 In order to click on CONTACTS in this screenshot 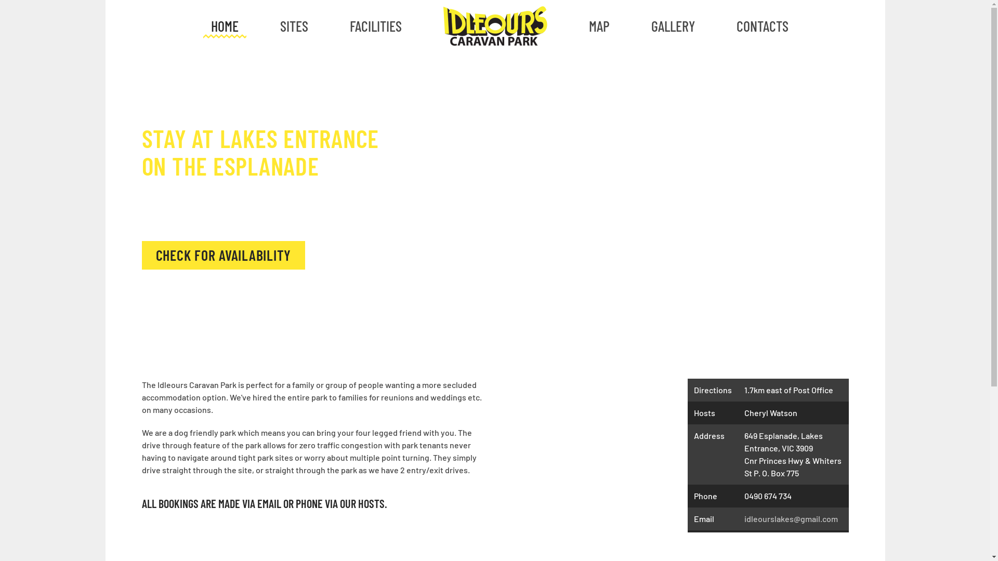, I will do `click(762, 26)`.